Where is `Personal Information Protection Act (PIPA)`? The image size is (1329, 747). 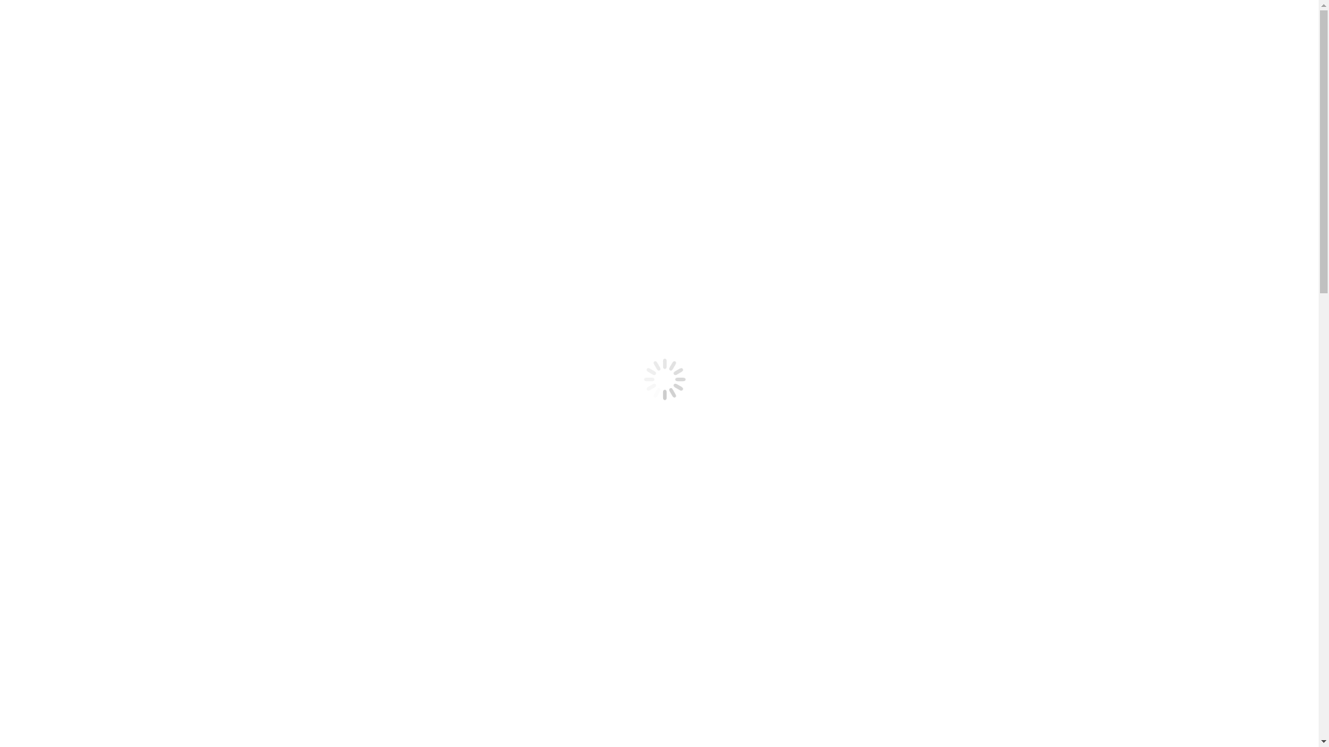 Personal Information Protection Act (PIPA) is located at coordinates (158, 296).